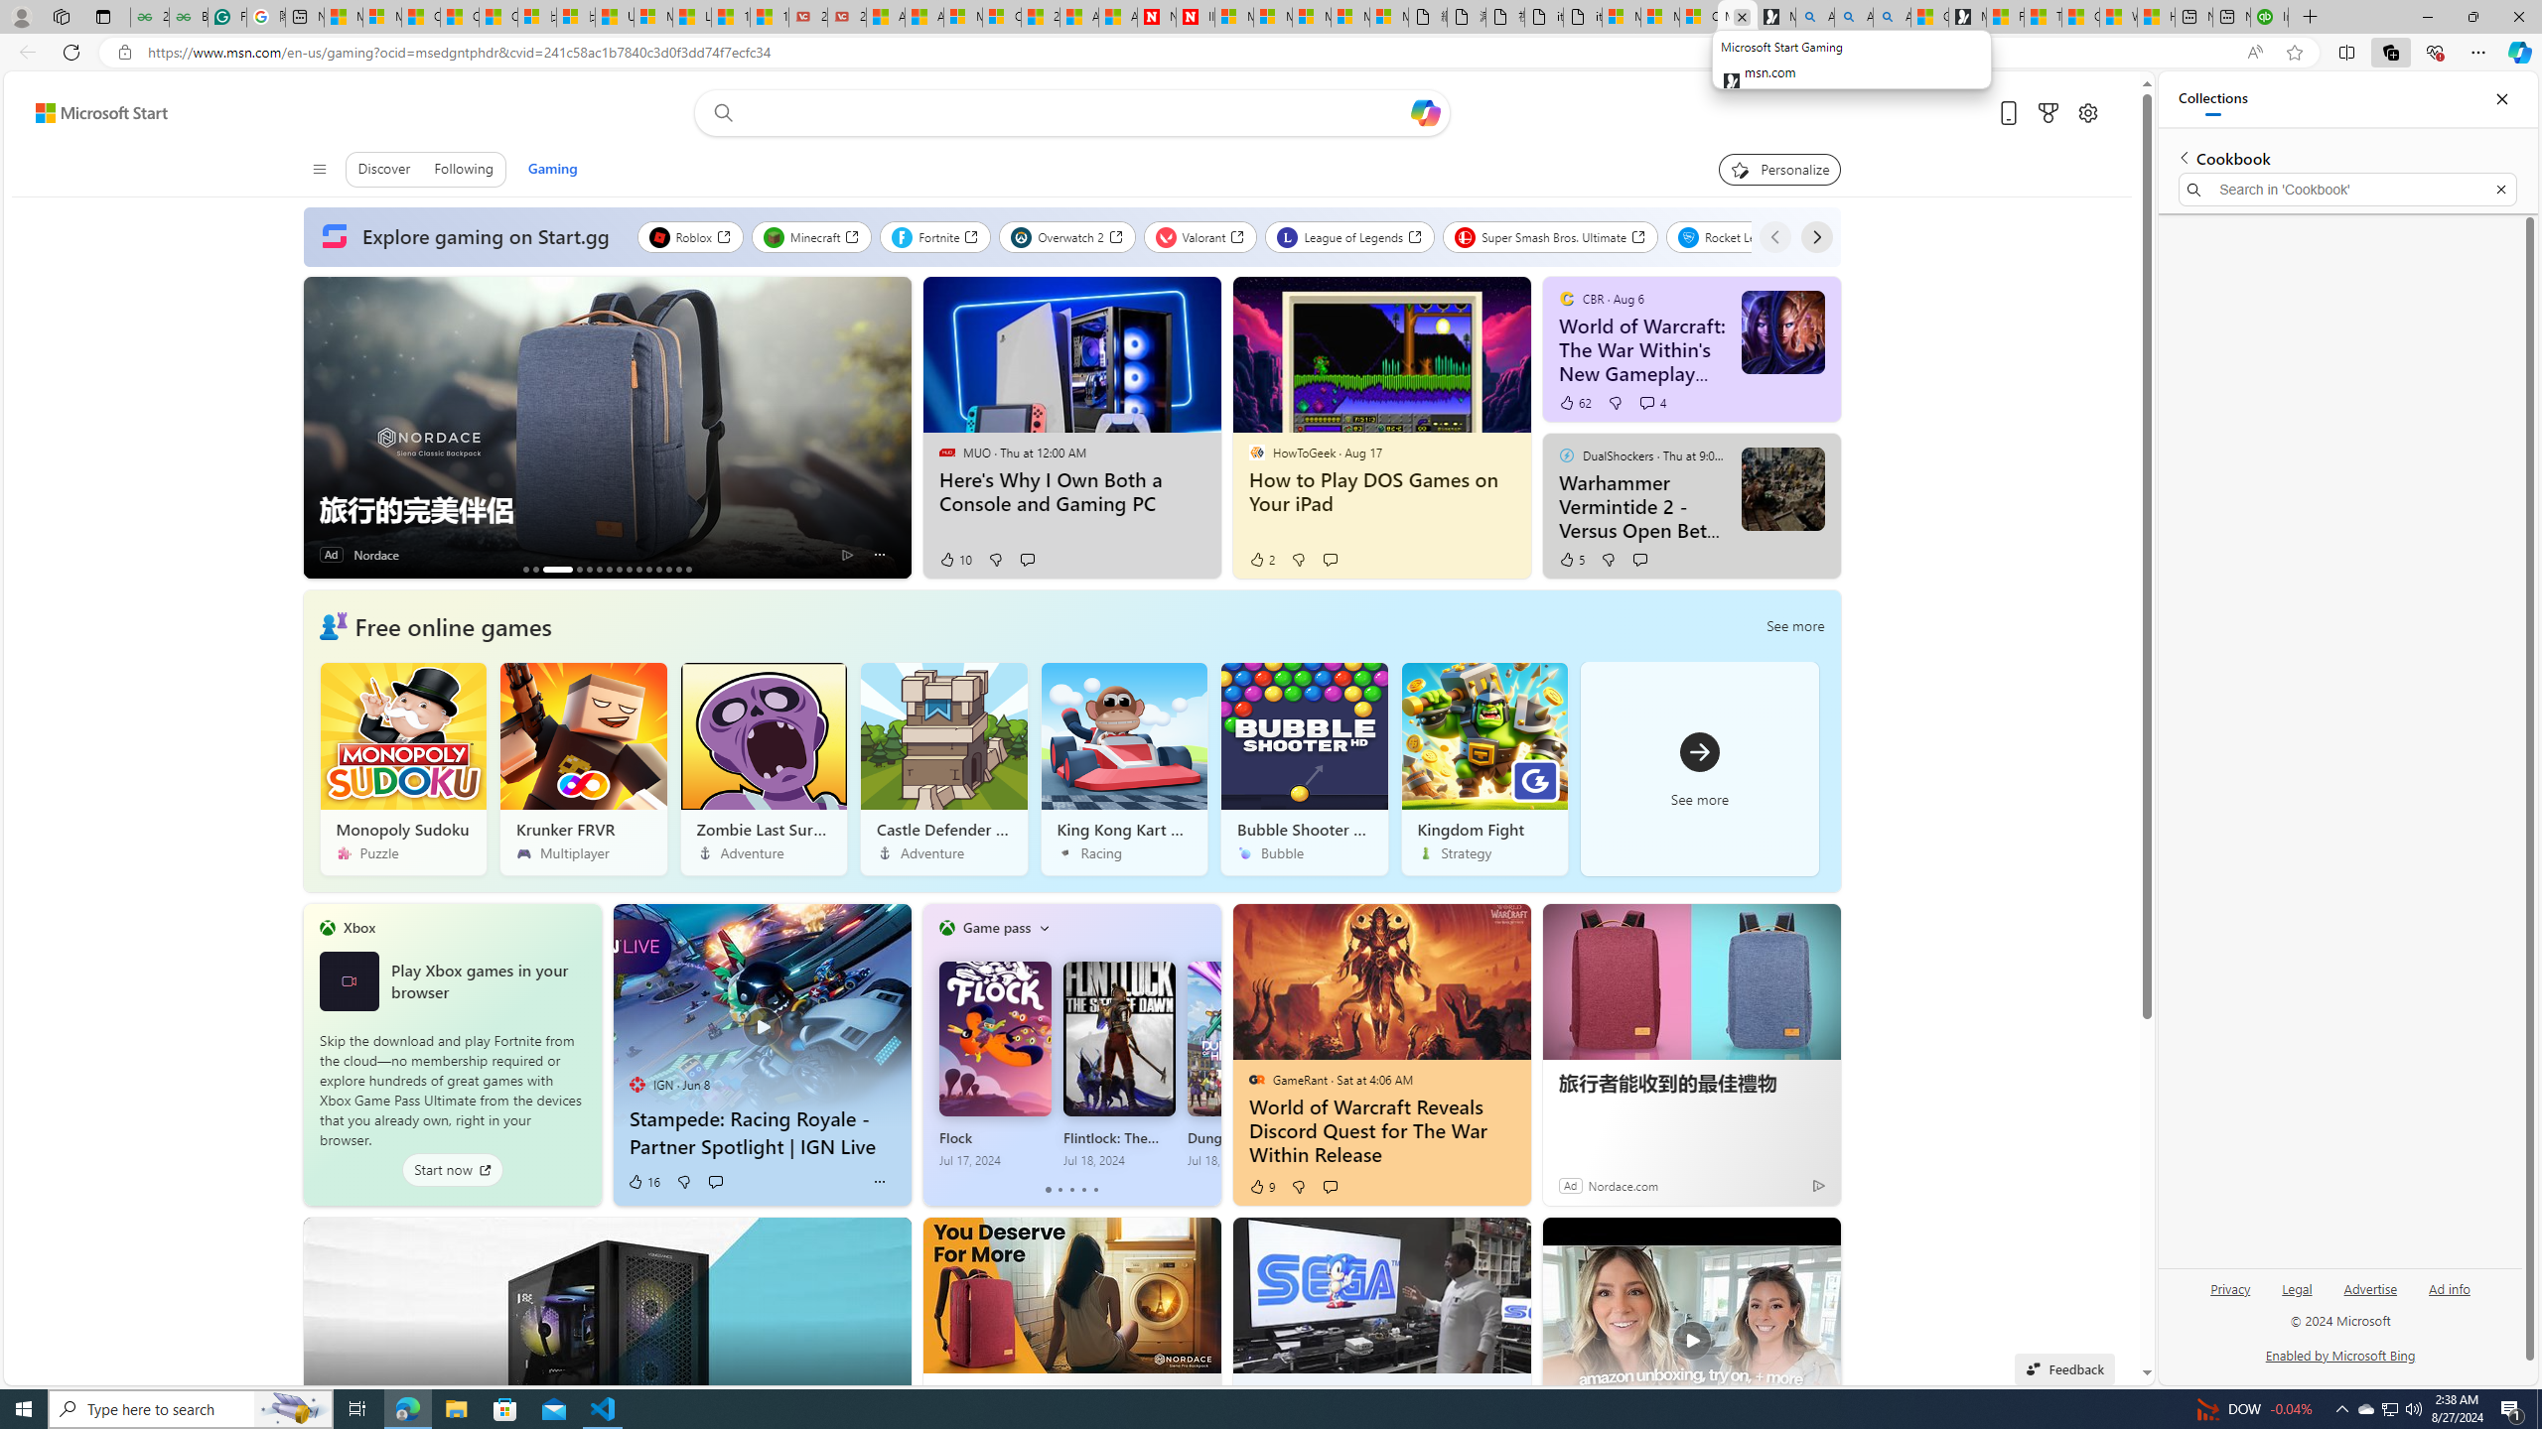 This screenshot has width=2542, height=1429. Describe the element at coordinates (2270, 17) in the screenshot. I see `Intuit QuickBooks Online - Quickbooks` at that location.